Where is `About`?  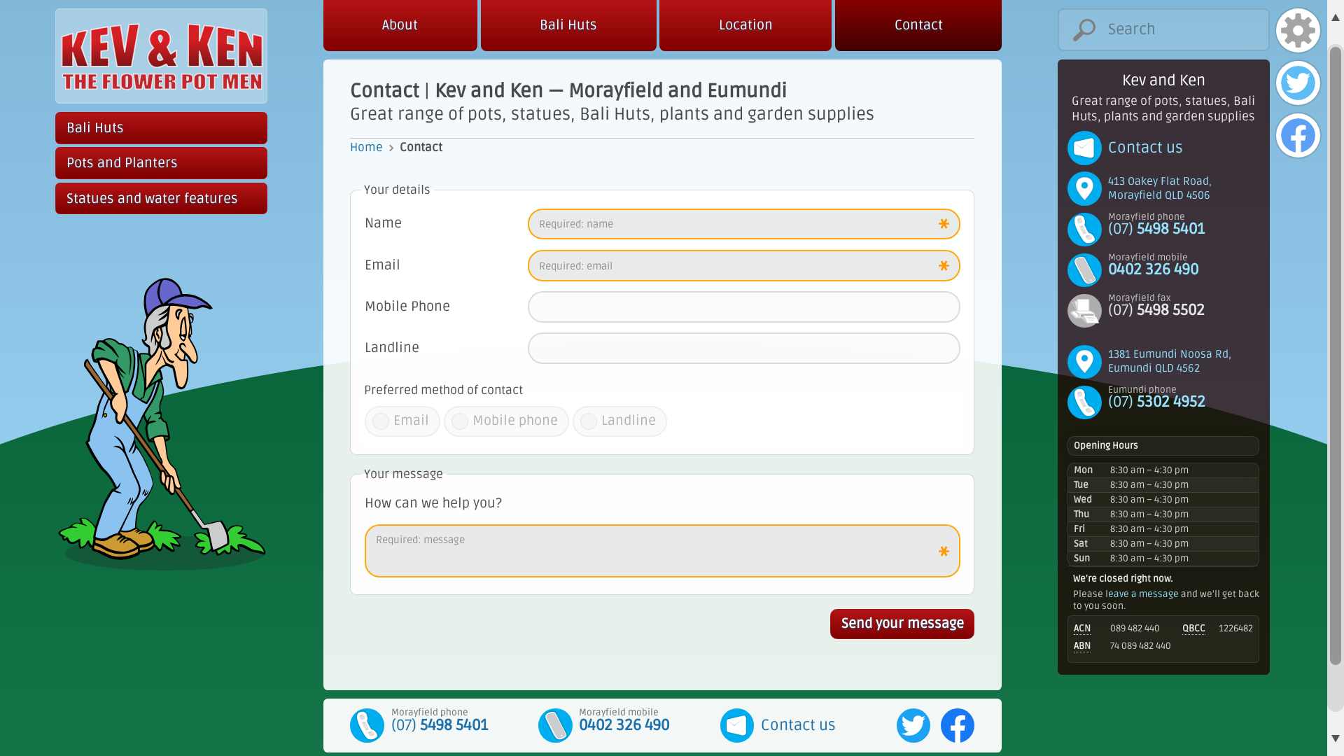
About is located at coordinates (400, 25).